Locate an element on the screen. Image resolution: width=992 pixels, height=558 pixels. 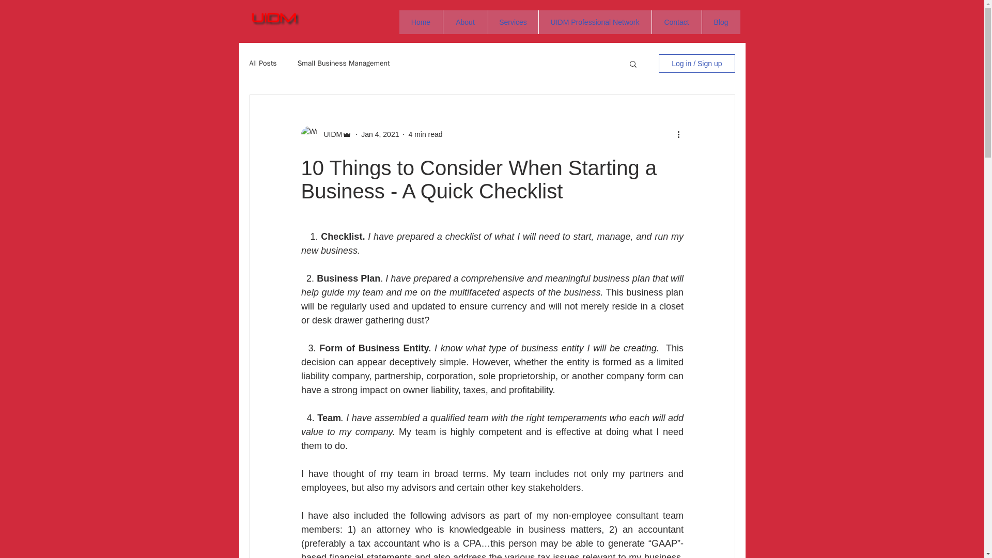
Small Business Management is located at coordinates (344, 63).